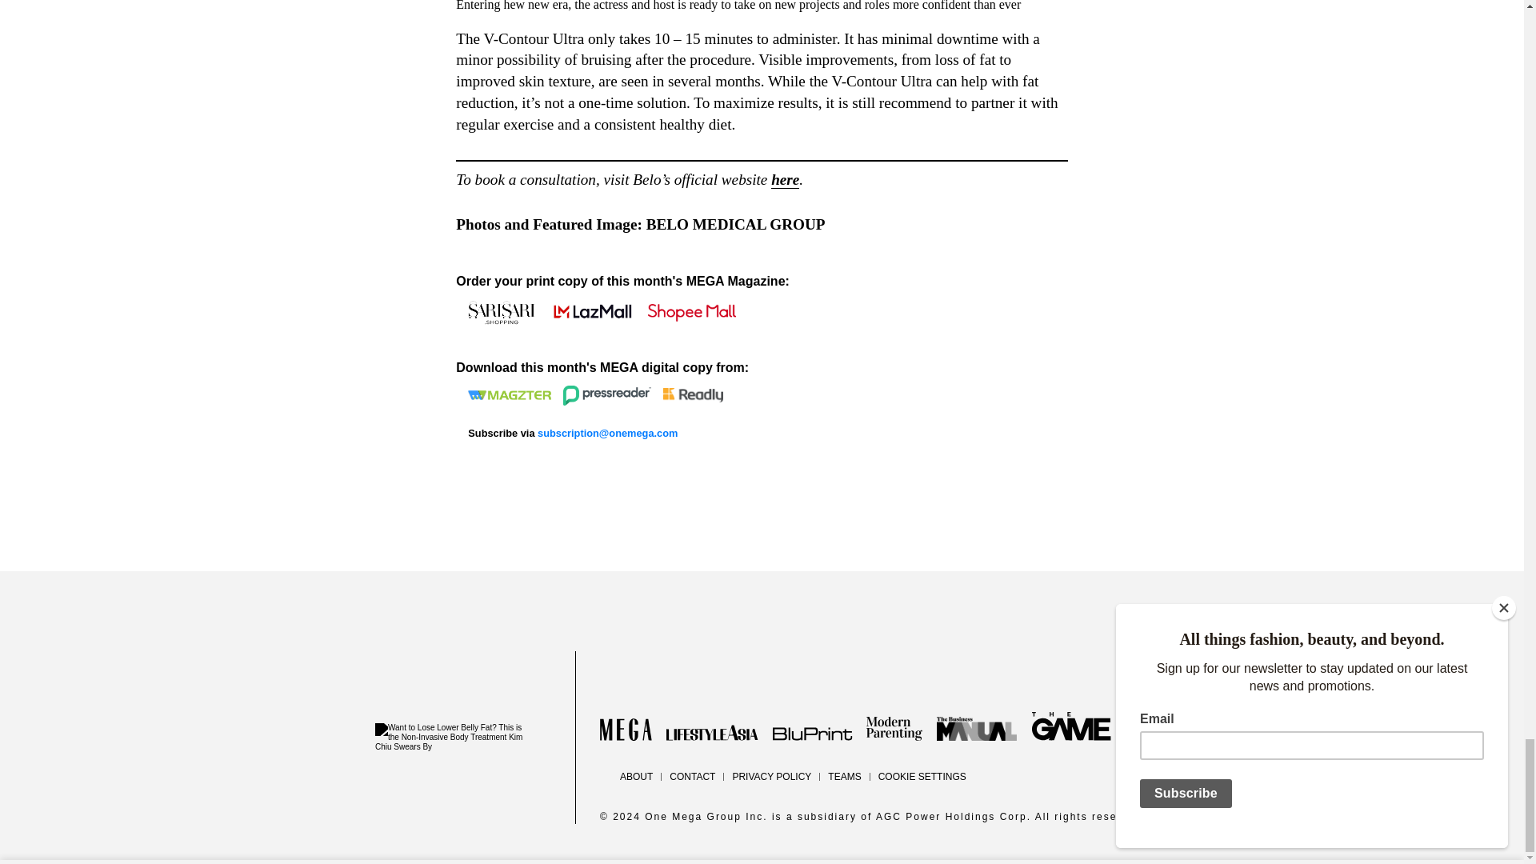 This screenshot has width=1536, height=864. I want to click on Subscribe now!, so click(607, 432).